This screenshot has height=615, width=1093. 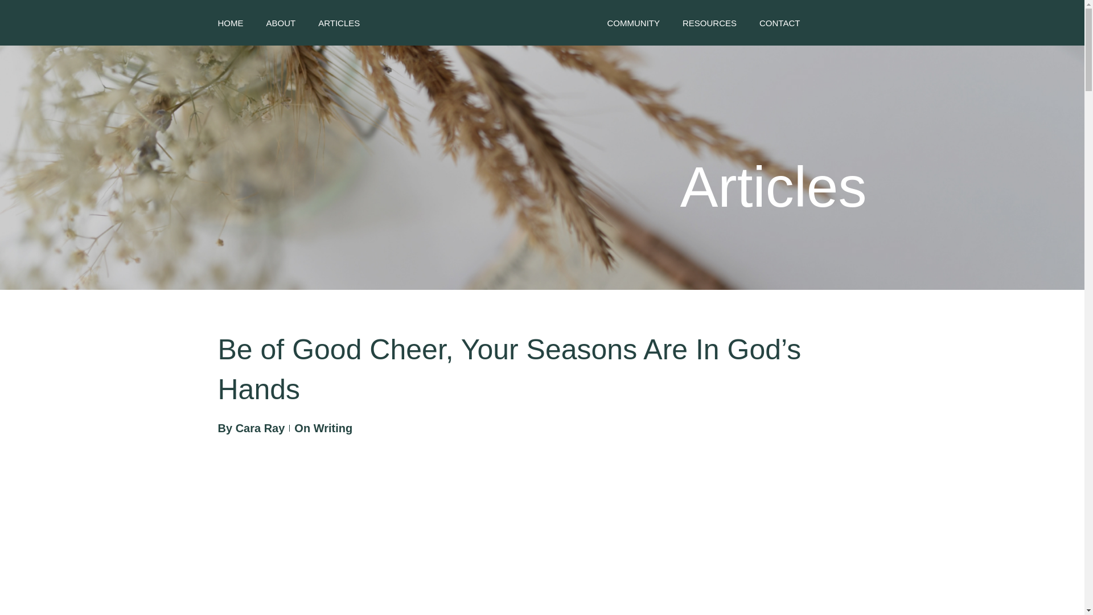 I want to click on On Writing, so click(x=323, y=428).